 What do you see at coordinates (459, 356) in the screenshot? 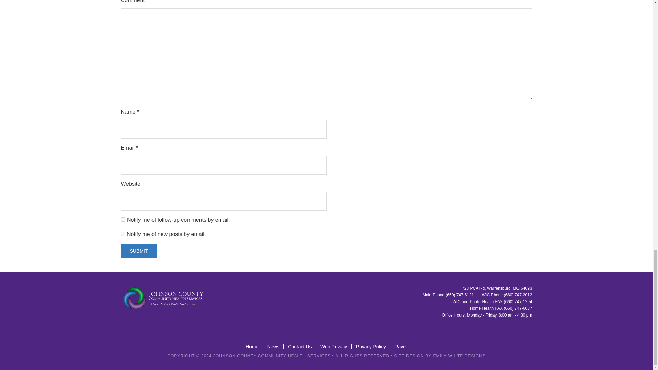
I see `Emily White Designs` at bounding box center [459, 356].